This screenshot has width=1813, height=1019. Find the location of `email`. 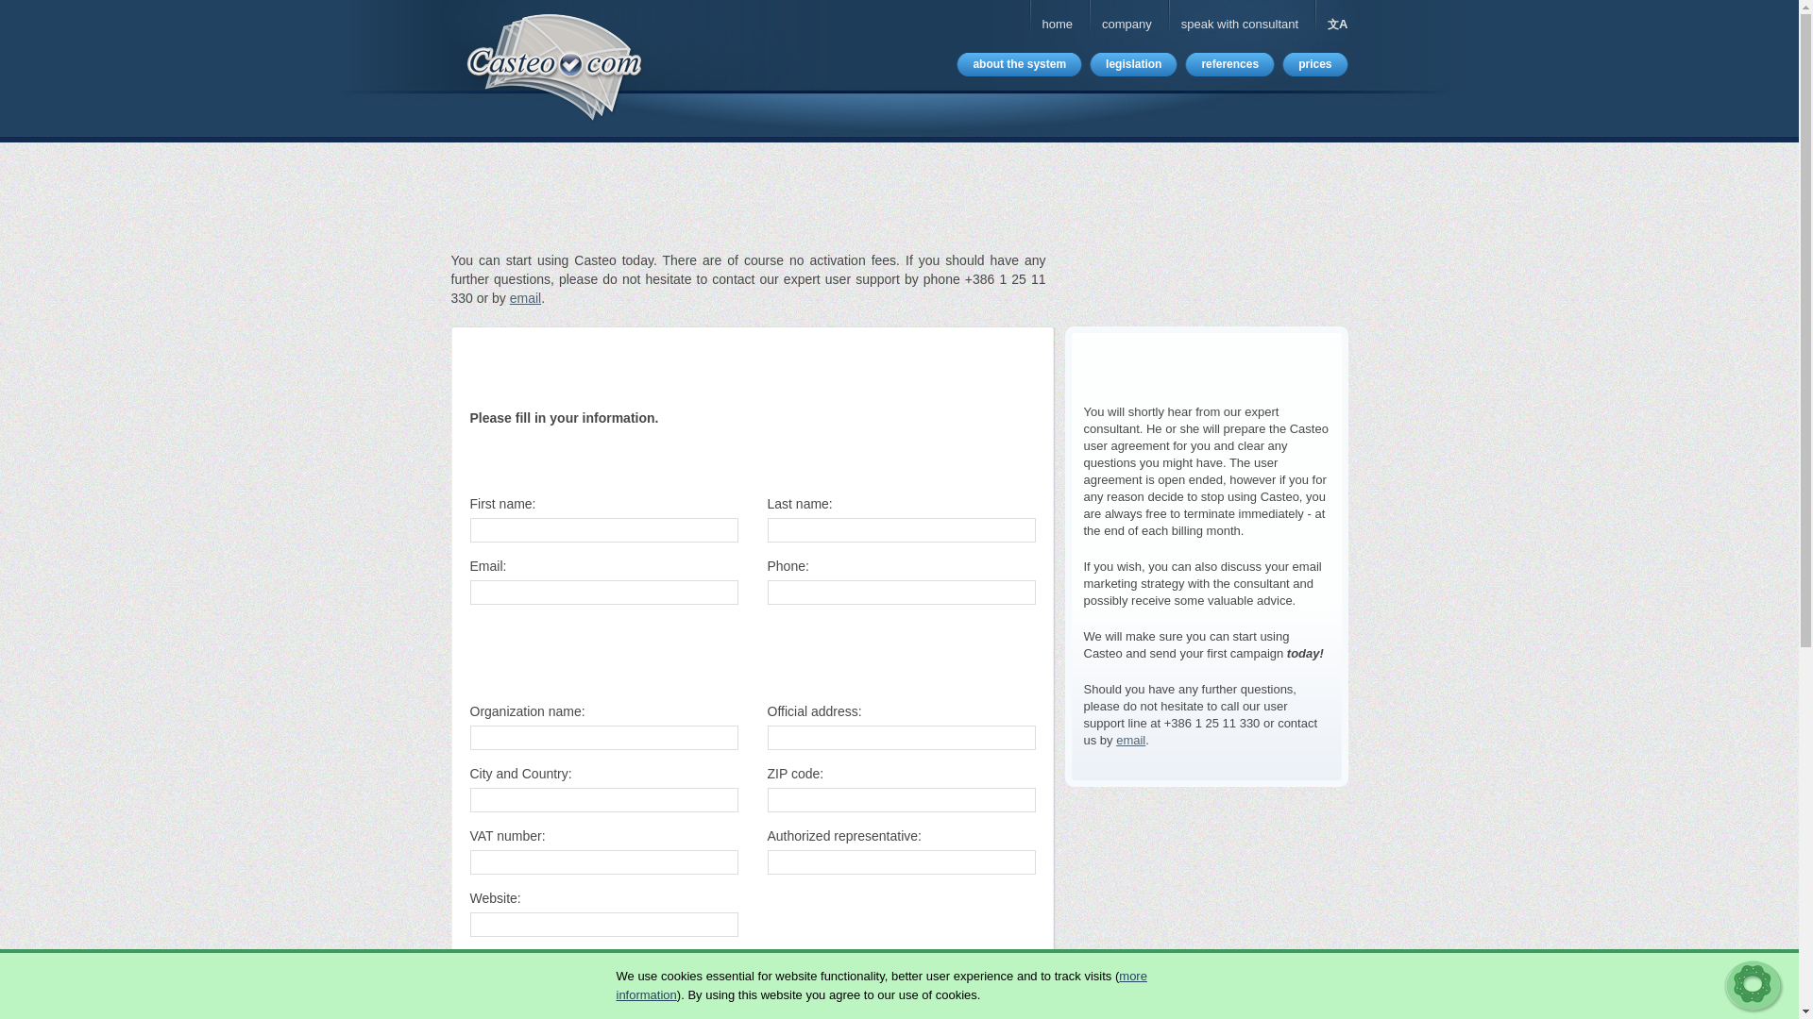

email is located at coordinates (1131, 740).